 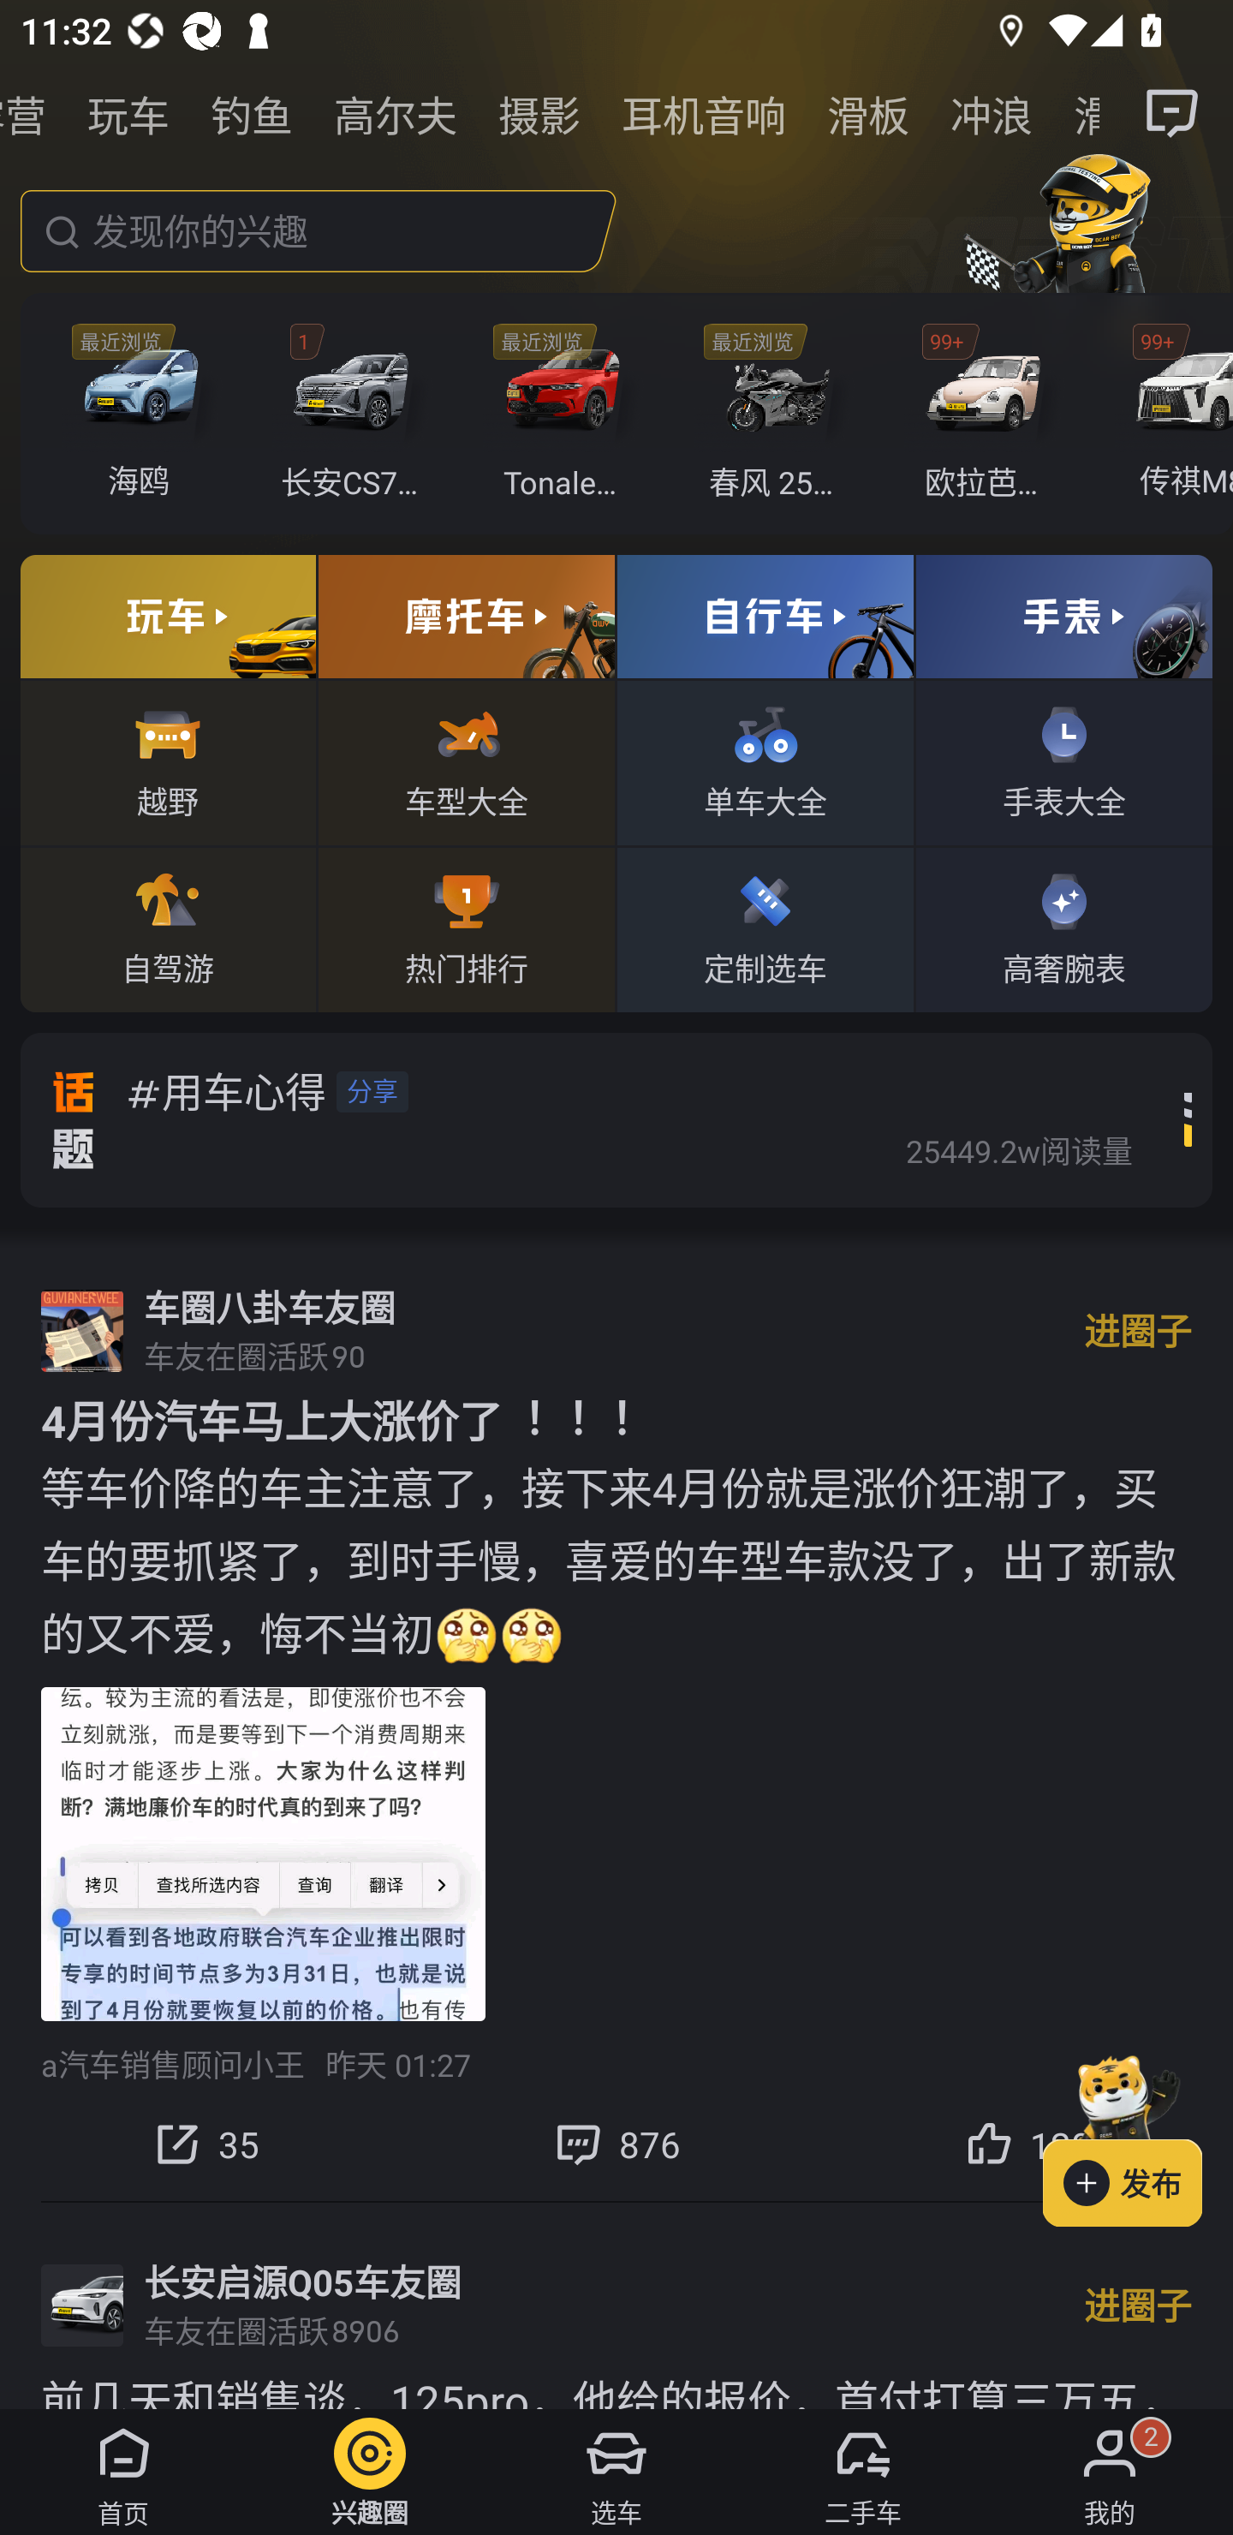 I want to click on  35, so click(x=205, y=2144).